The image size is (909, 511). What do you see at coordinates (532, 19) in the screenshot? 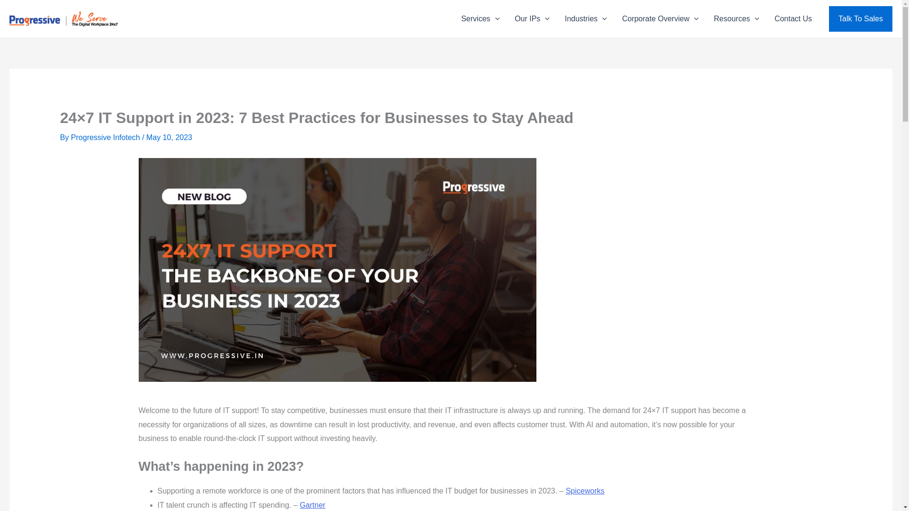
I see `Our IPs` at bounding box center [532, 19].